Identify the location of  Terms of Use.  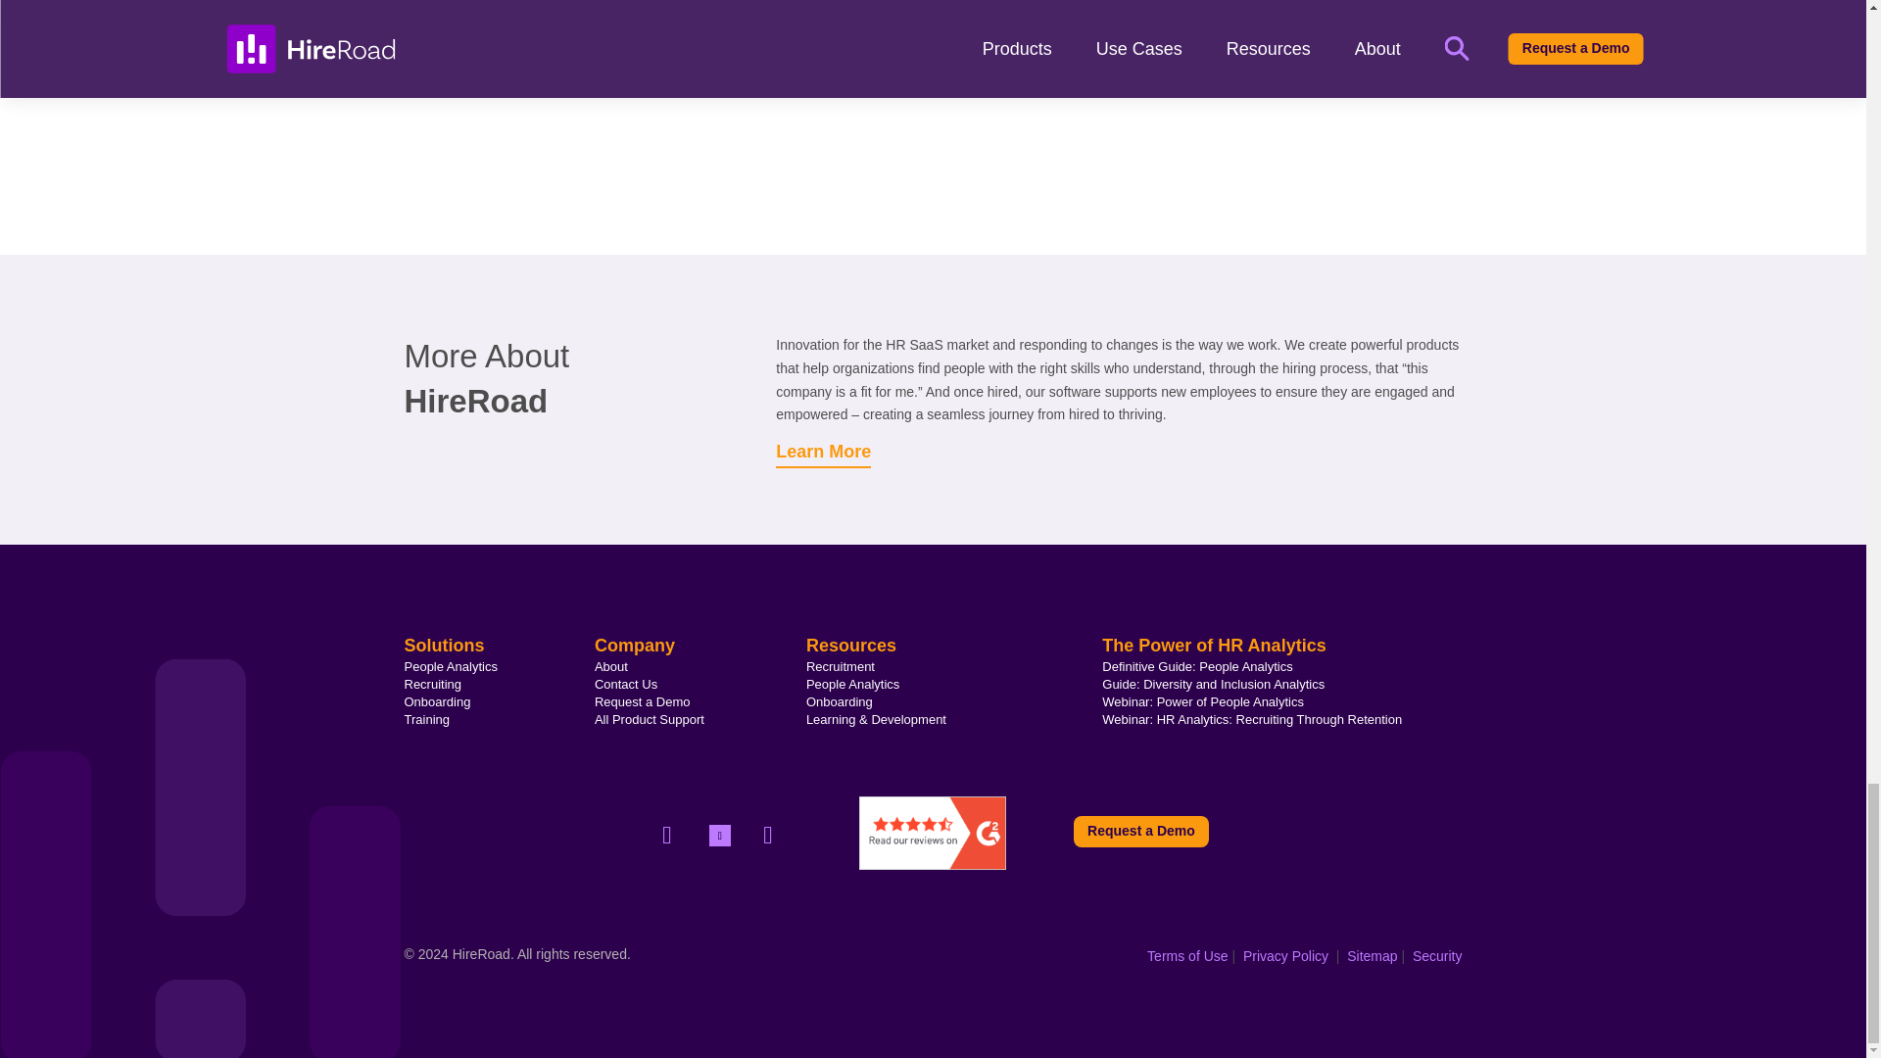
(1187, 955).